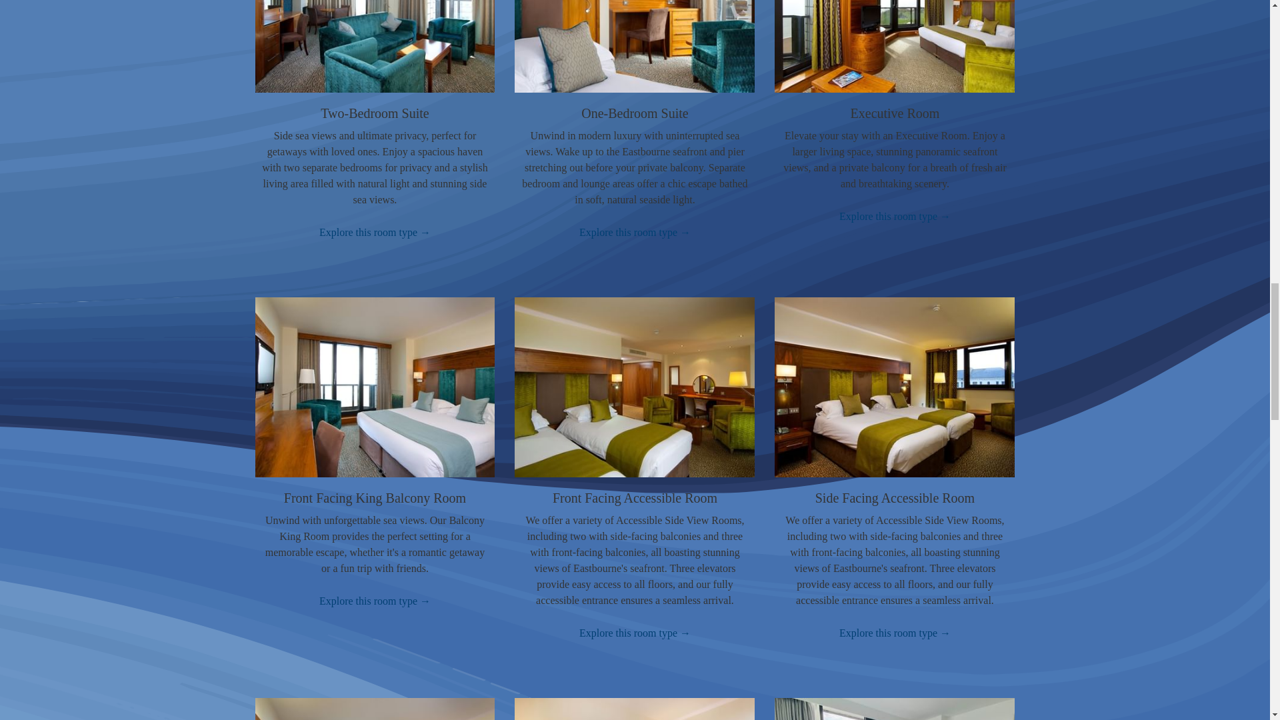 Image resolution: width=1280 pixels, height=720 pixels. What do you see at coordinates (635, 497) in the screenshot?
I see `Front Facing Accessible Room` at bounding box center [635, 497].